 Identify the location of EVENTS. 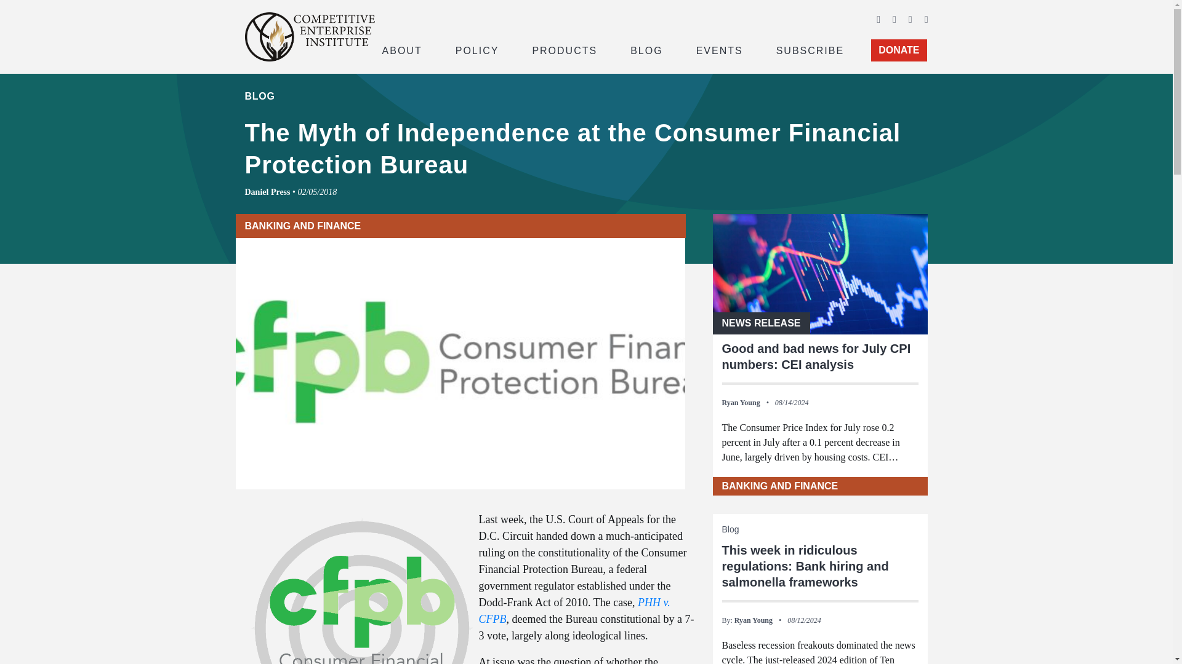
(720, 49).